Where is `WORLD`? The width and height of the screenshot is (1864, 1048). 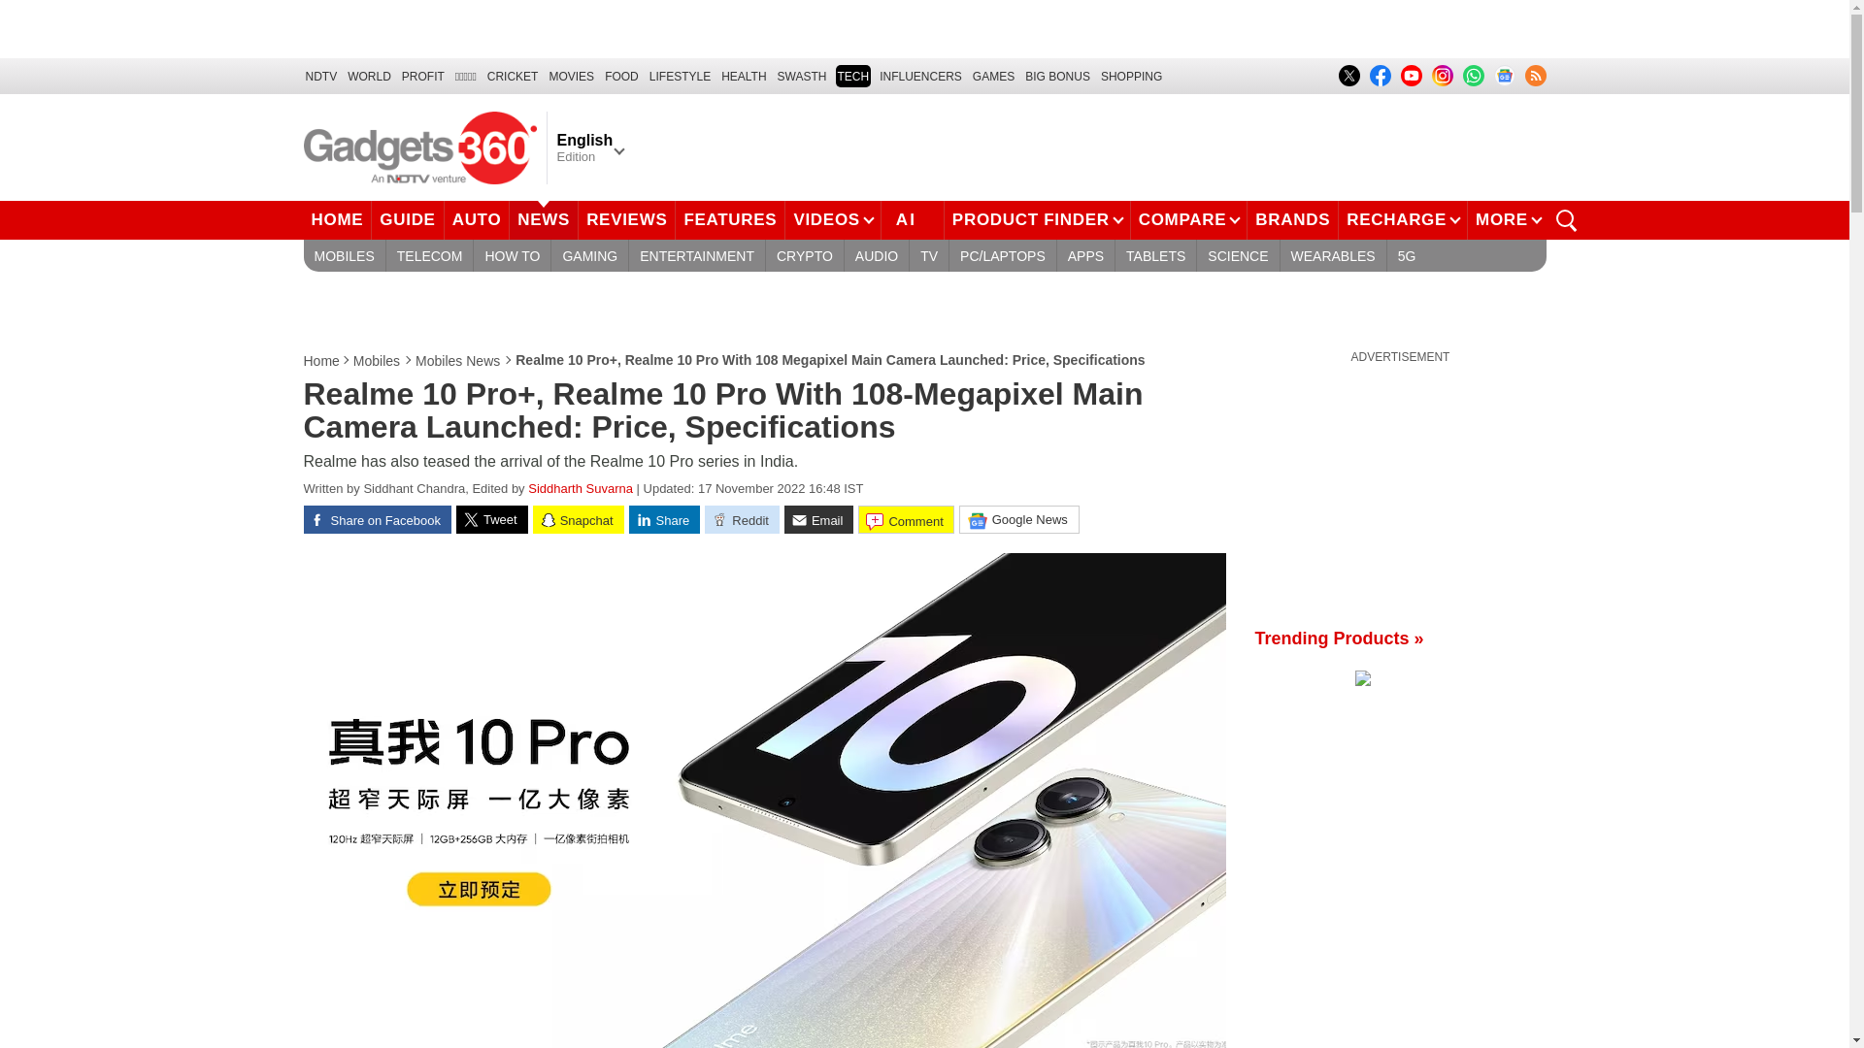
WORLD is located at coordinates (369, 76).